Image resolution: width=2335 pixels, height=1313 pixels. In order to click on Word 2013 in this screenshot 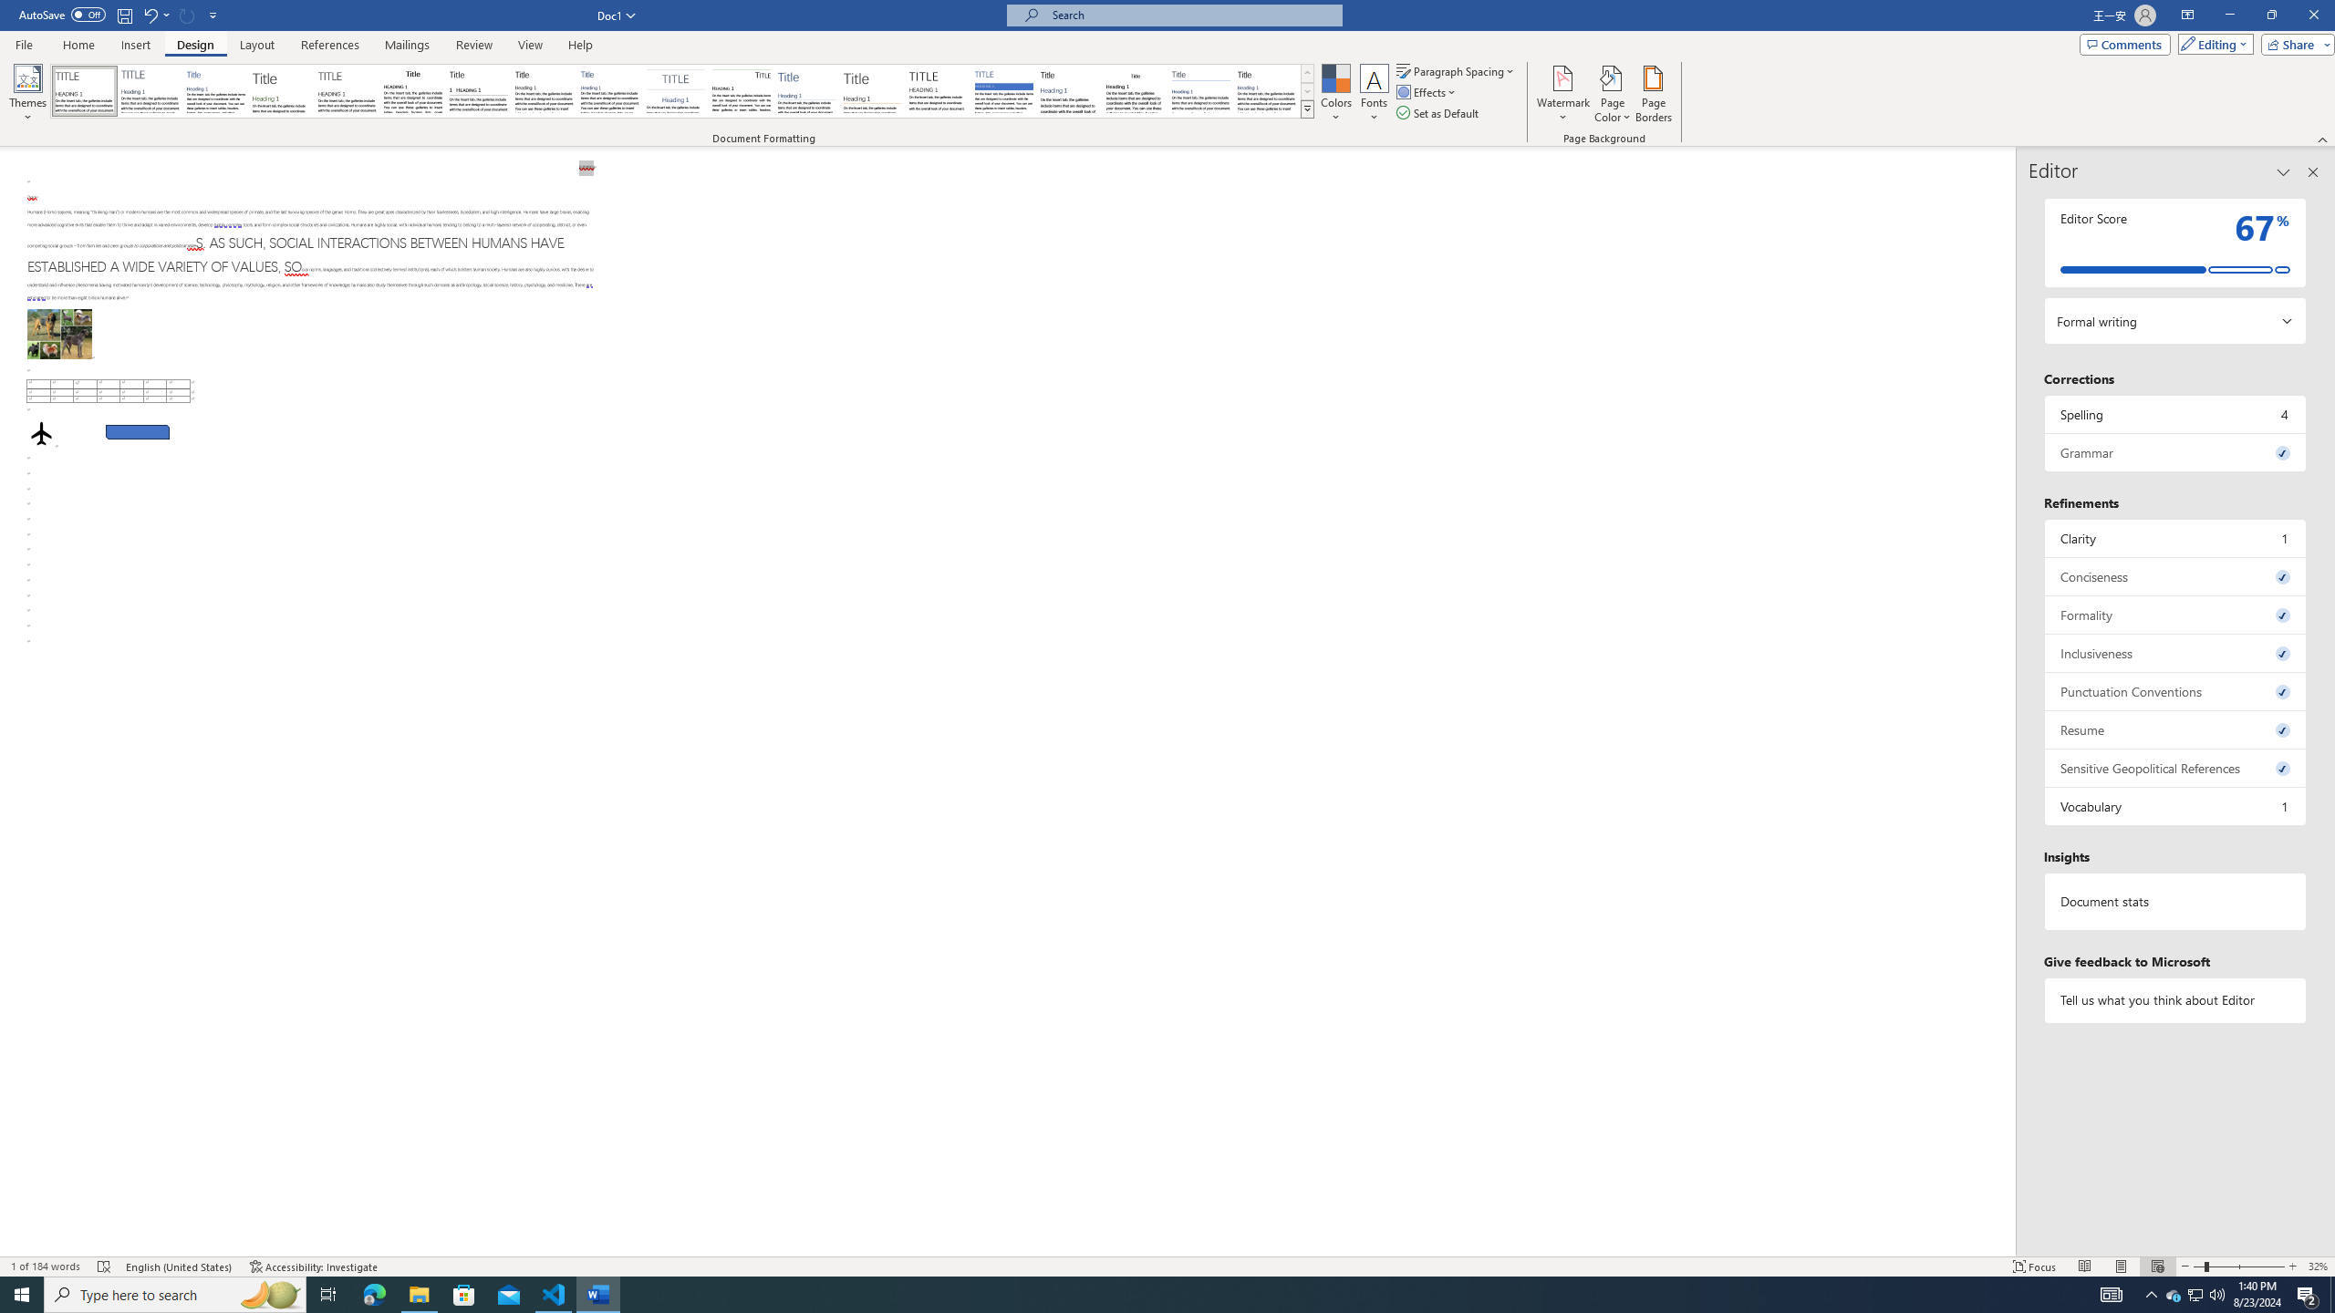, I will do `click(1268, 91)`.